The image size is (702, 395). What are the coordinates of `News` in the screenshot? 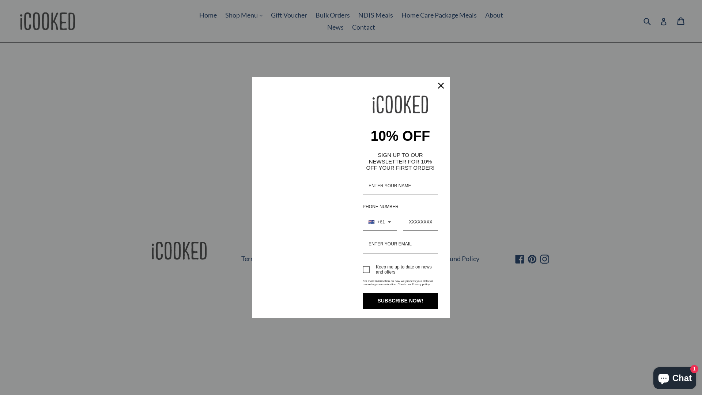 It's located at (335, 27).